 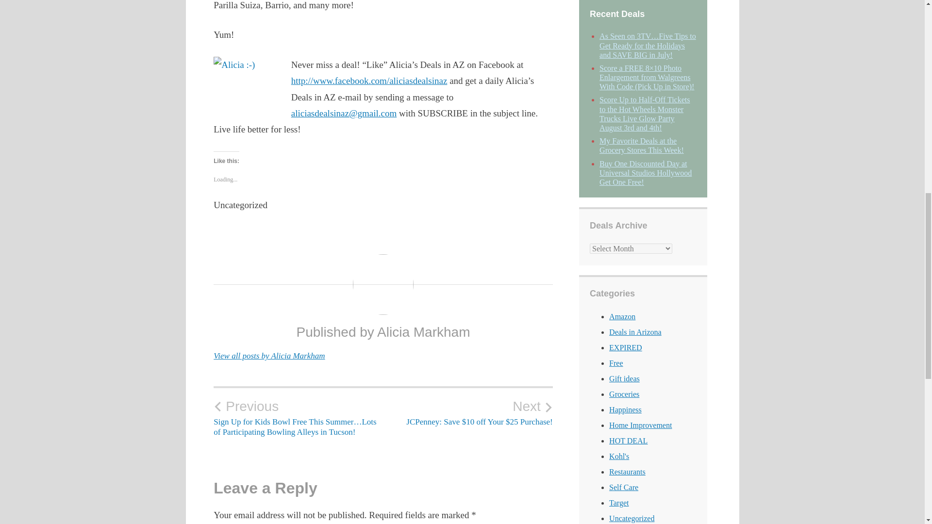 What do you see at coordinates (245, 78) in the screenshot?
I see `signature` at bounding box center [245, 78].